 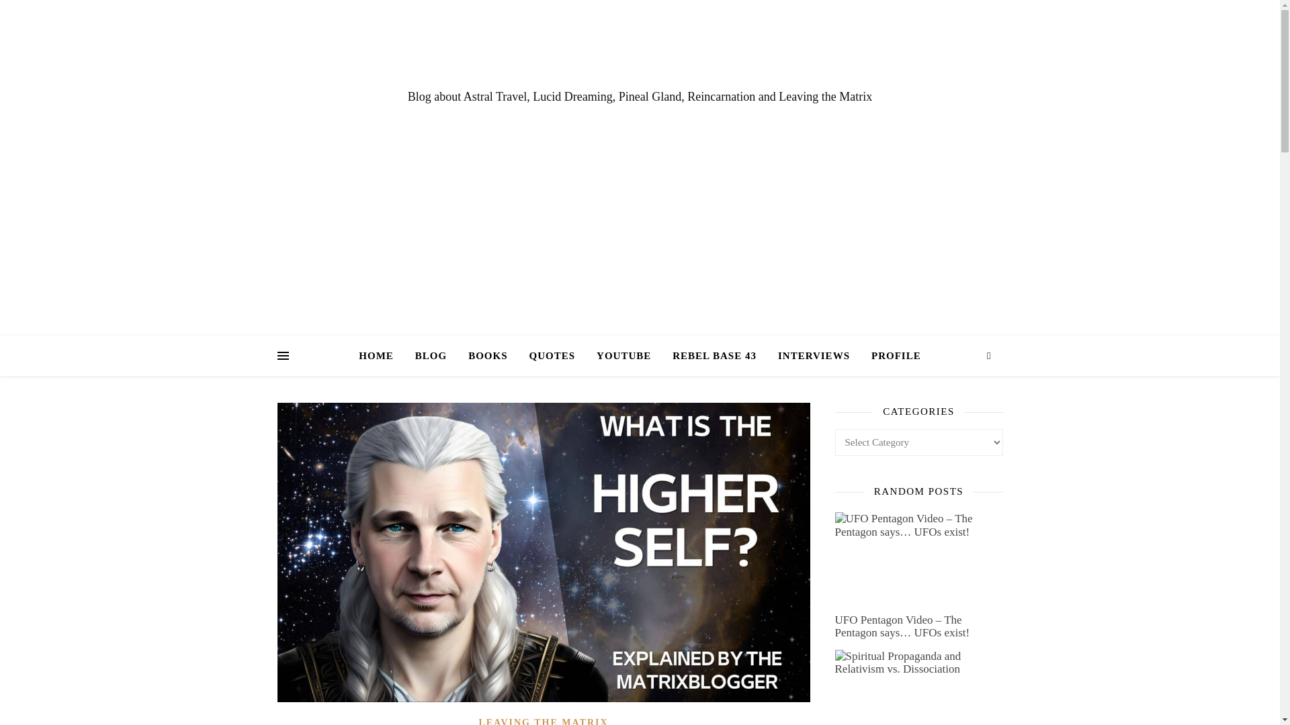 I want to click on LEAVING THE MATRIX, so click(x=543, y=721).